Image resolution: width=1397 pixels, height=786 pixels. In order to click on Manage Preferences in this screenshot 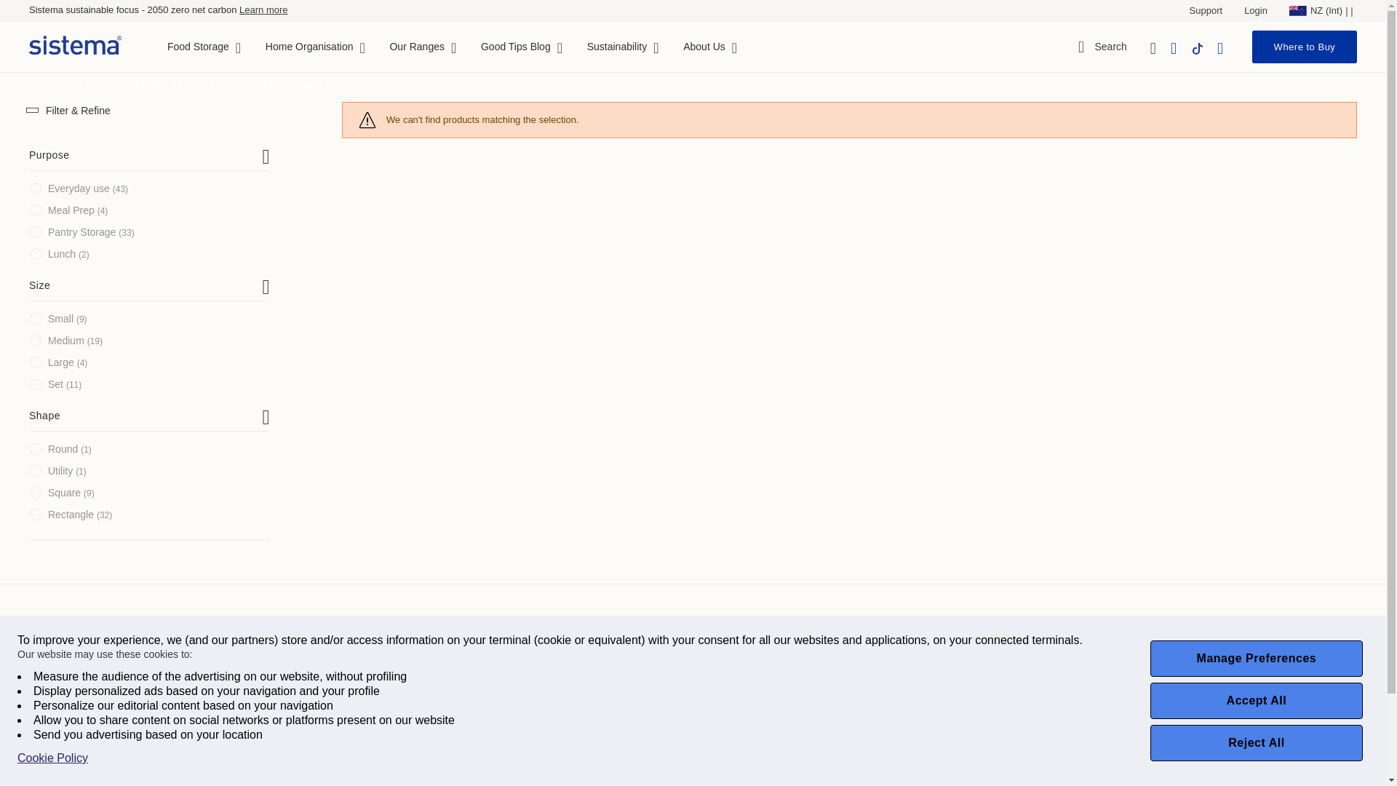, I will do `click(1256, 658)`.